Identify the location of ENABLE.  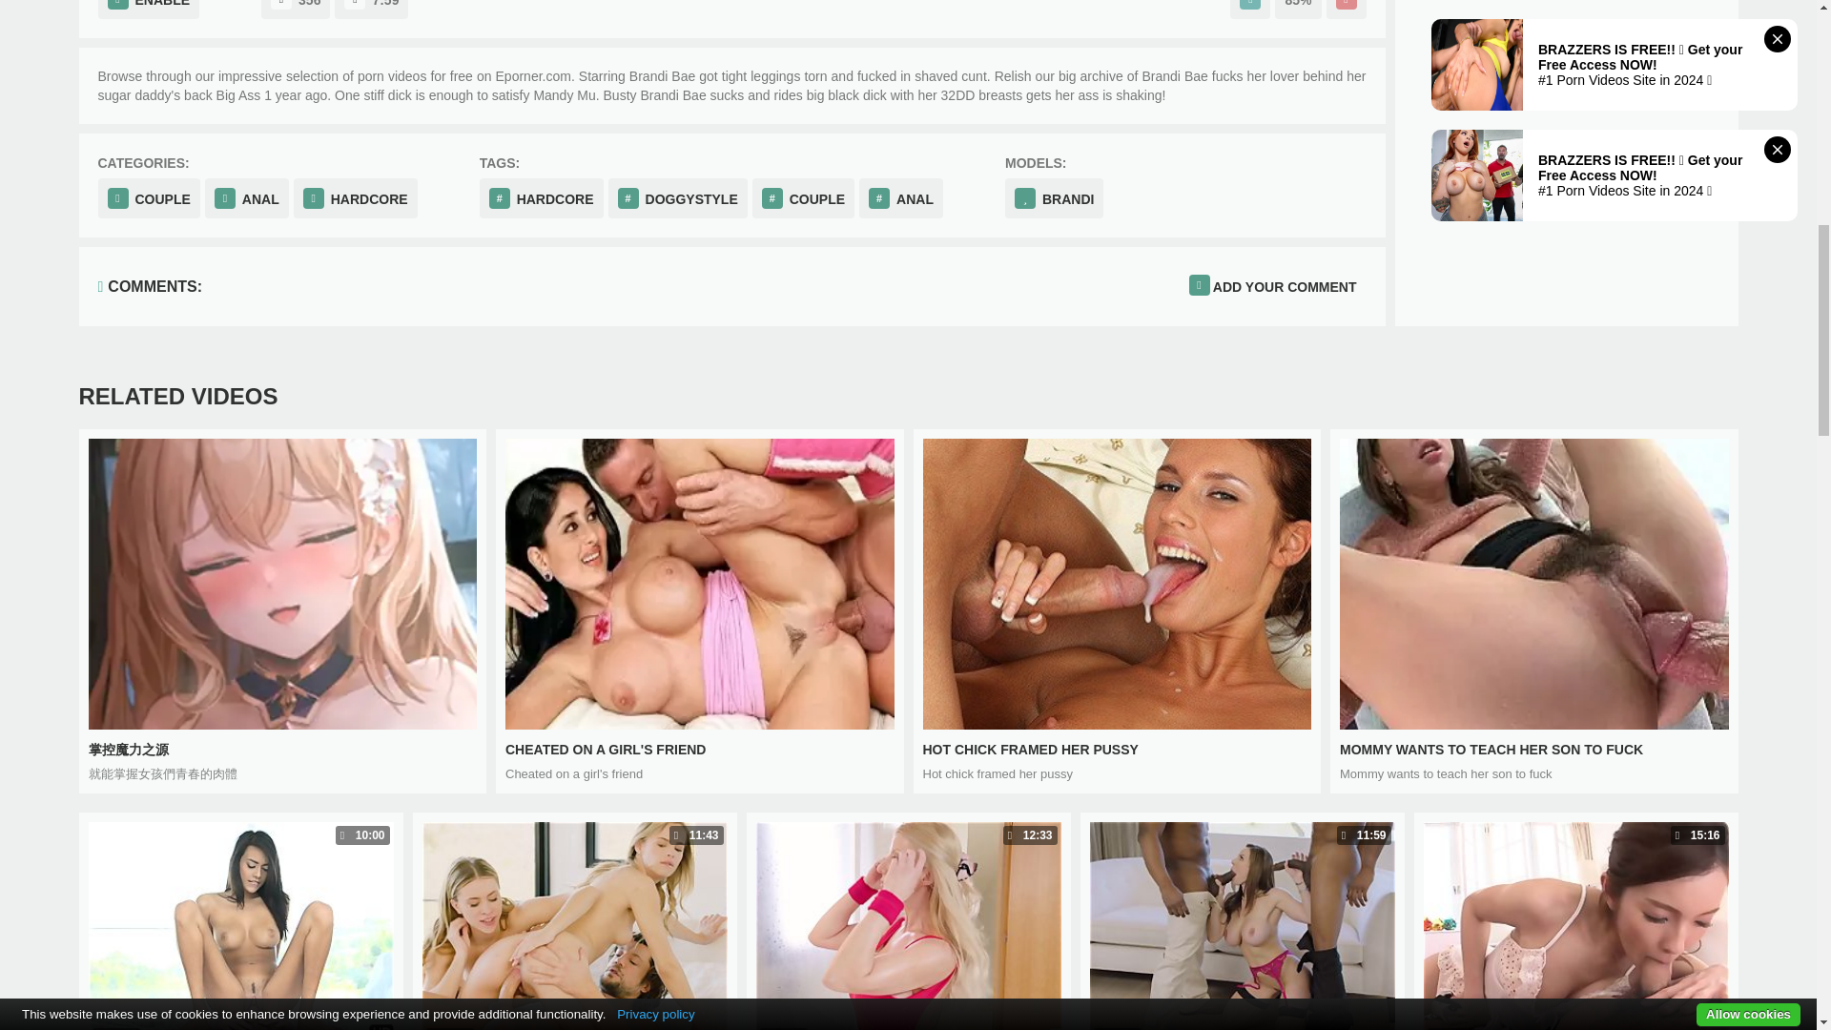
(148, 10).